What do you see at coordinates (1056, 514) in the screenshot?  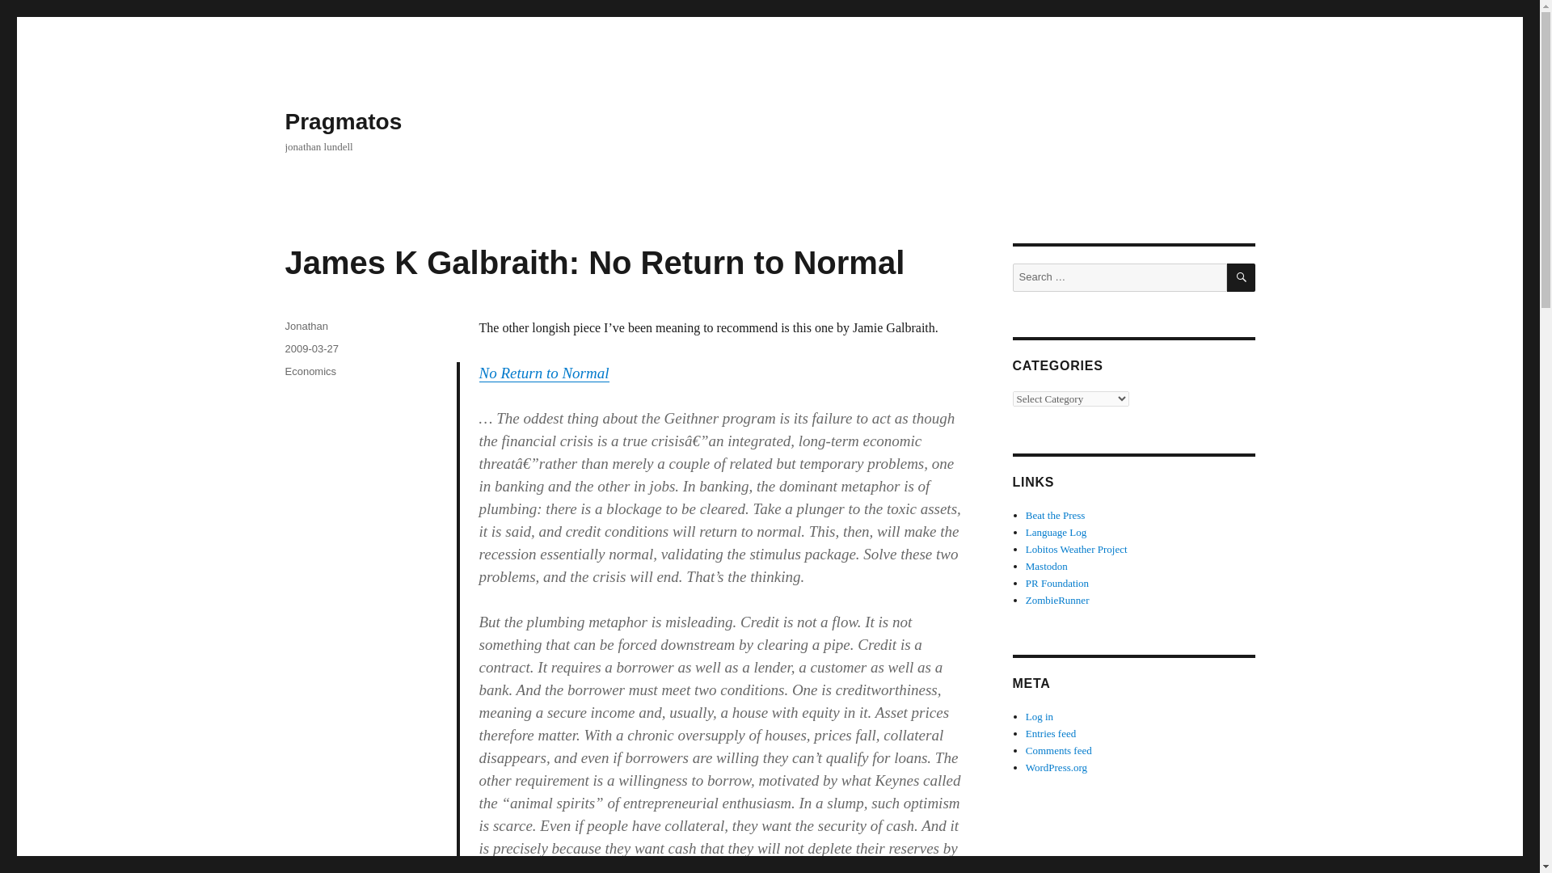 I see `Beat the Press` at bounding box center [1056, 514].